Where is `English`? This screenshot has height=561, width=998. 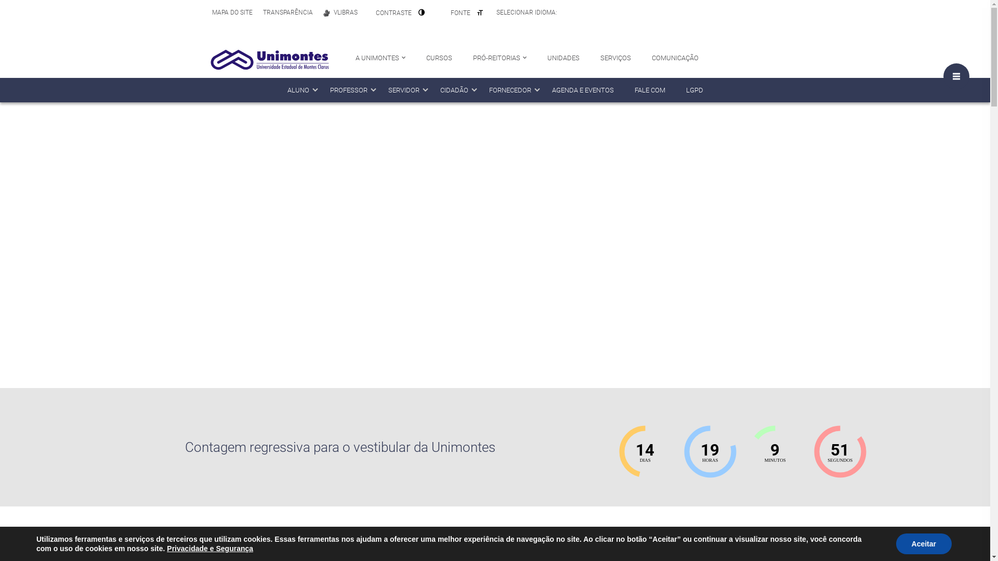
English is located at coordinates (577, 12).